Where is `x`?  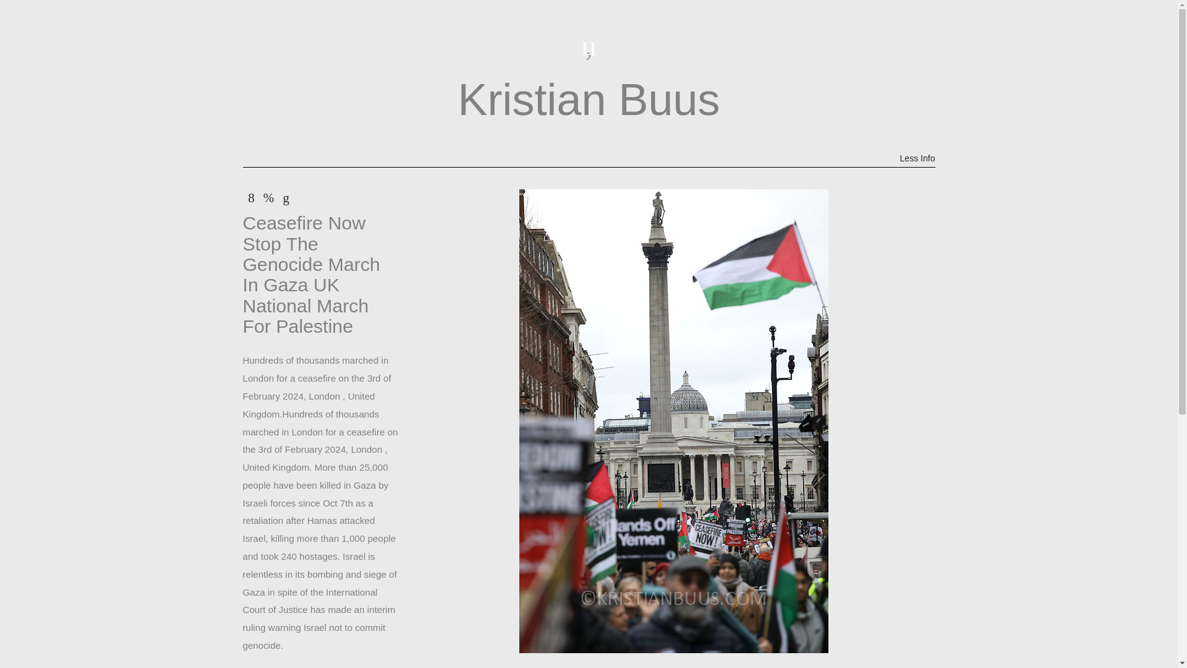 x is located at coordinates (251, 197).